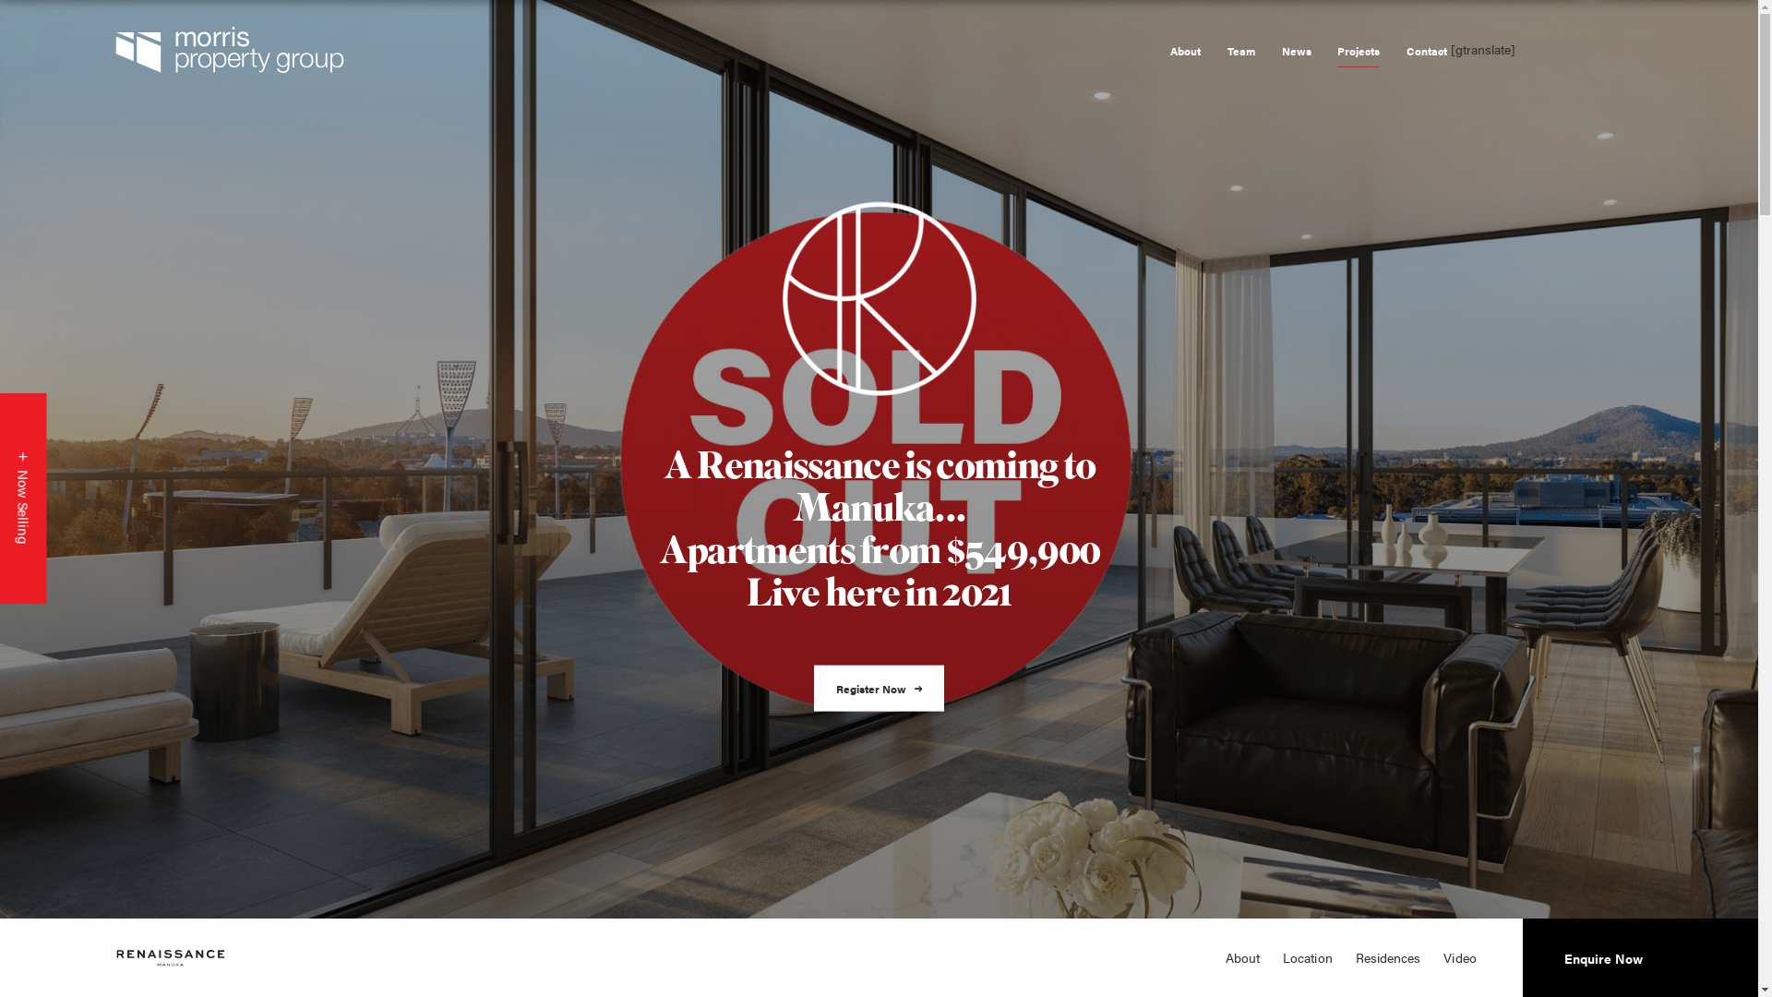  Describe the element at coordinates (1308, 958) in the screenshot. I see `Location` at that location.